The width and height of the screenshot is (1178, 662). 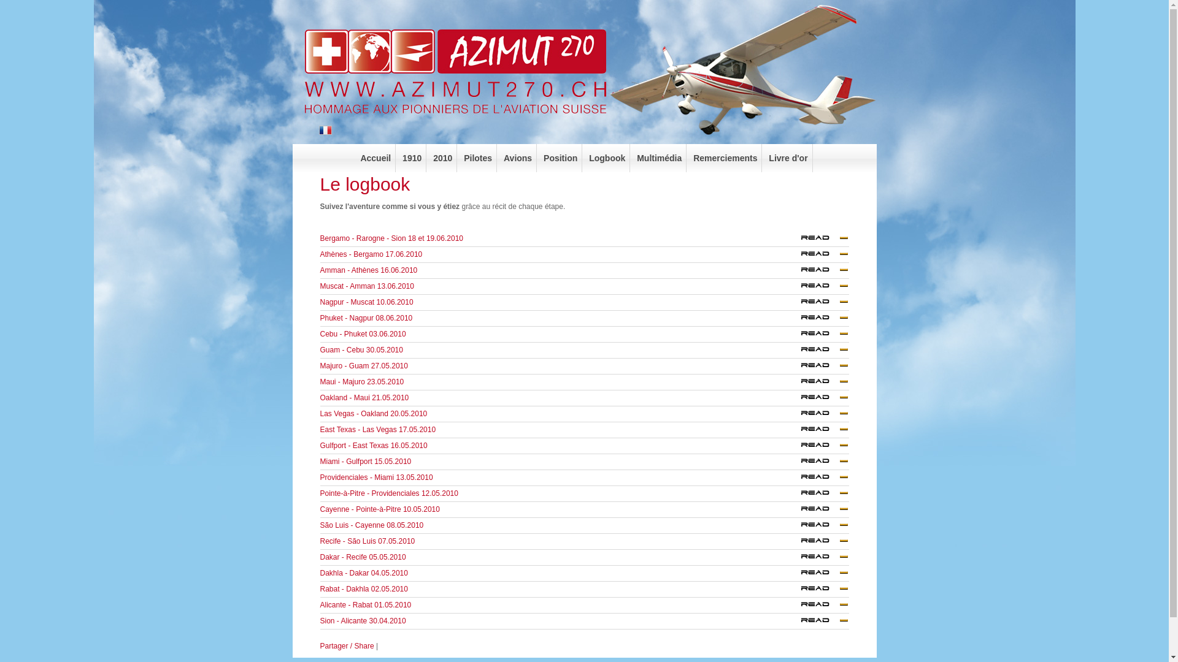 What do you see at coordinates (822, 321) in the screenshot?
I see `Phuket - Nagpur 08.06.2010` at bounding box center [822, 321].